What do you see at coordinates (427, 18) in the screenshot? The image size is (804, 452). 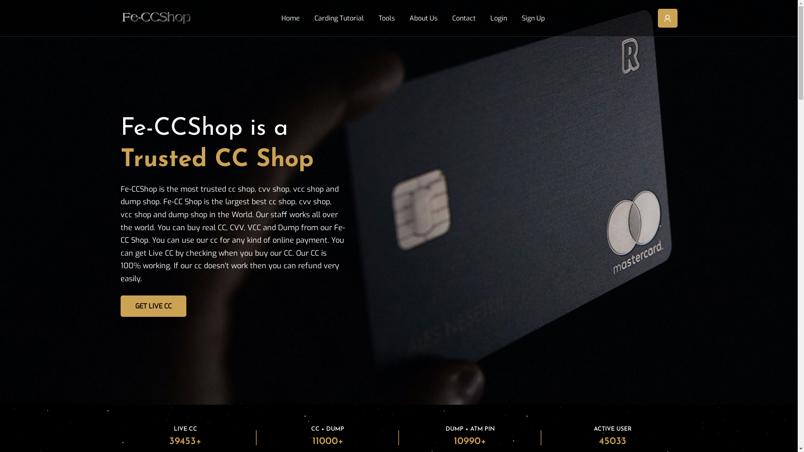 I see `About Us` at bounding box center [427, 18].